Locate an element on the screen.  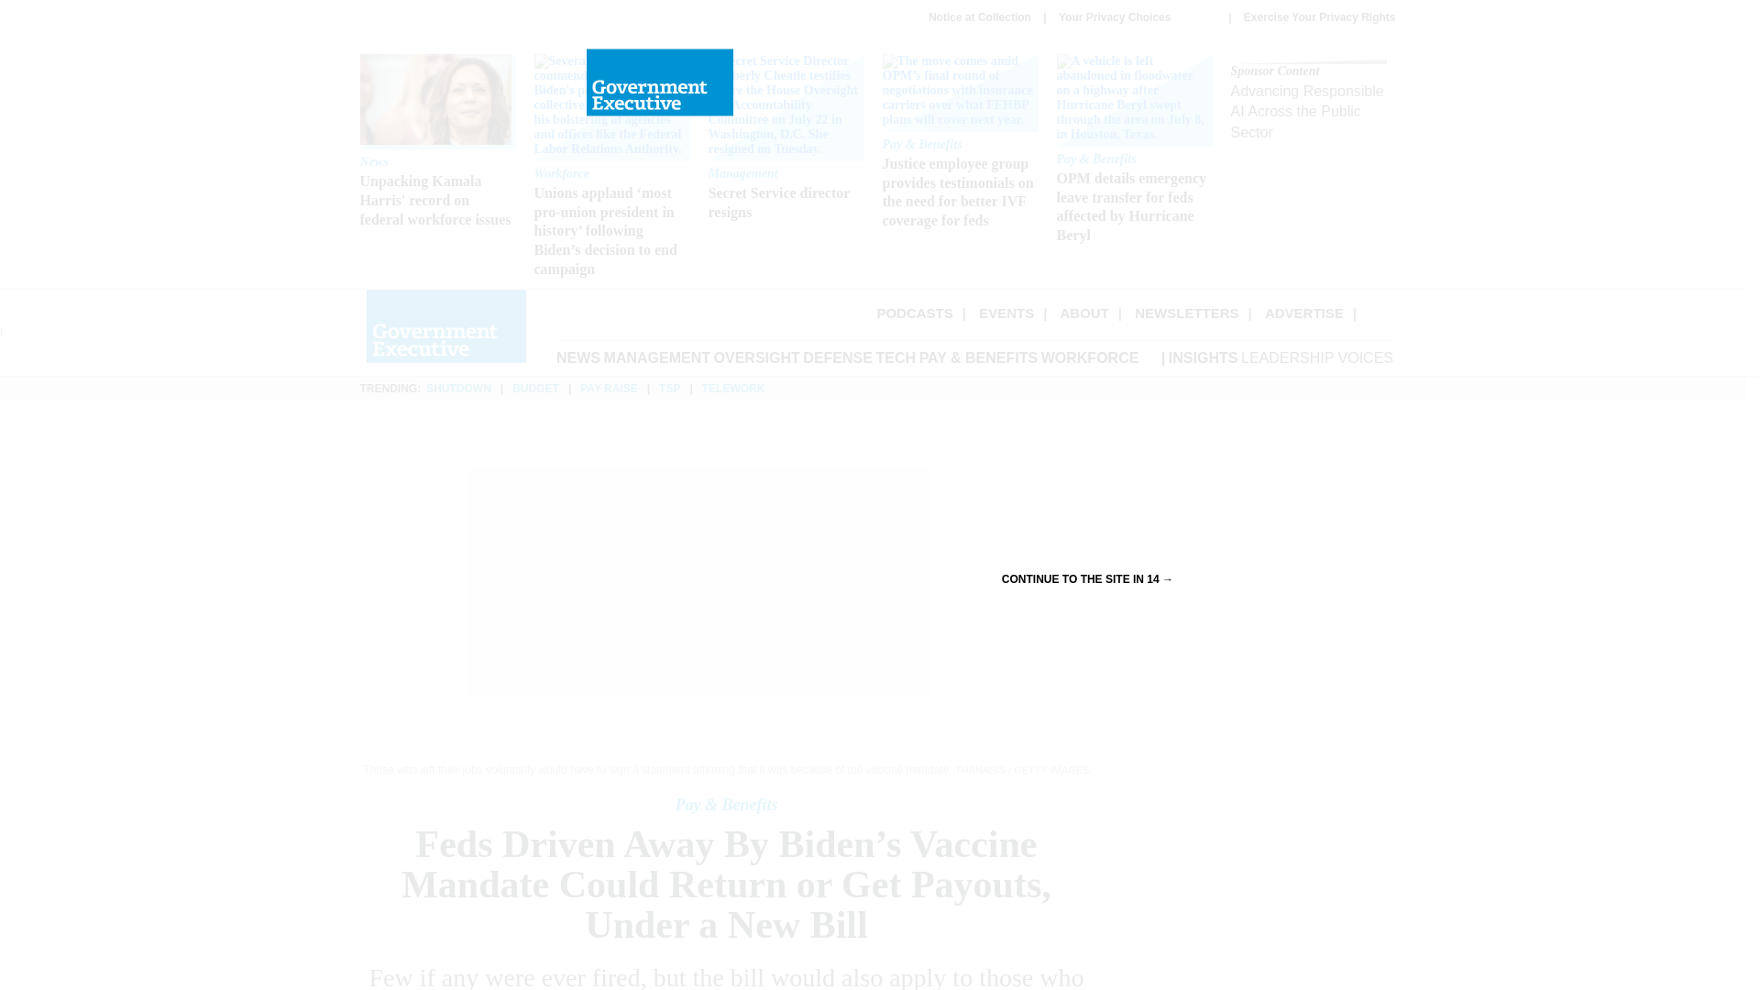
Notice at Collection is located at coordinates (980, 16).